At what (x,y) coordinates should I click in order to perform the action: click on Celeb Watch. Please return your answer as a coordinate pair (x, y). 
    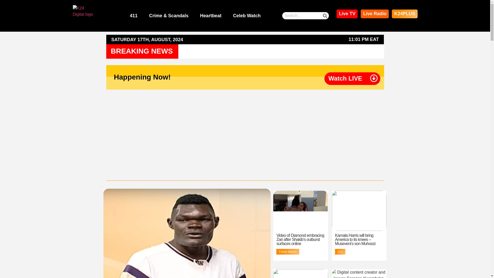
    Looking at the image, I should click on (247, 16).